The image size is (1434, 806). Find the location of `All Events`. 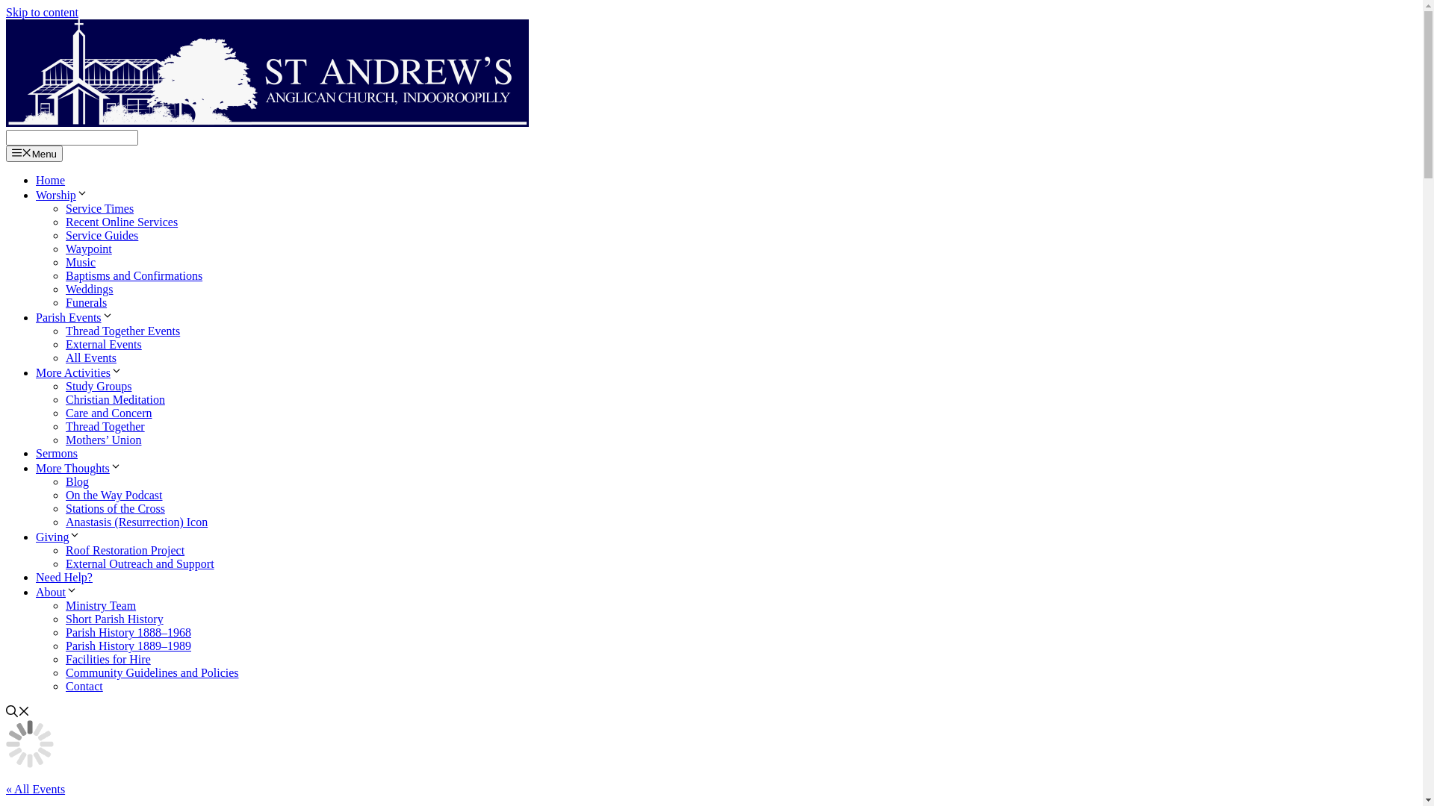

All Events is located at coordinates (91, 358).